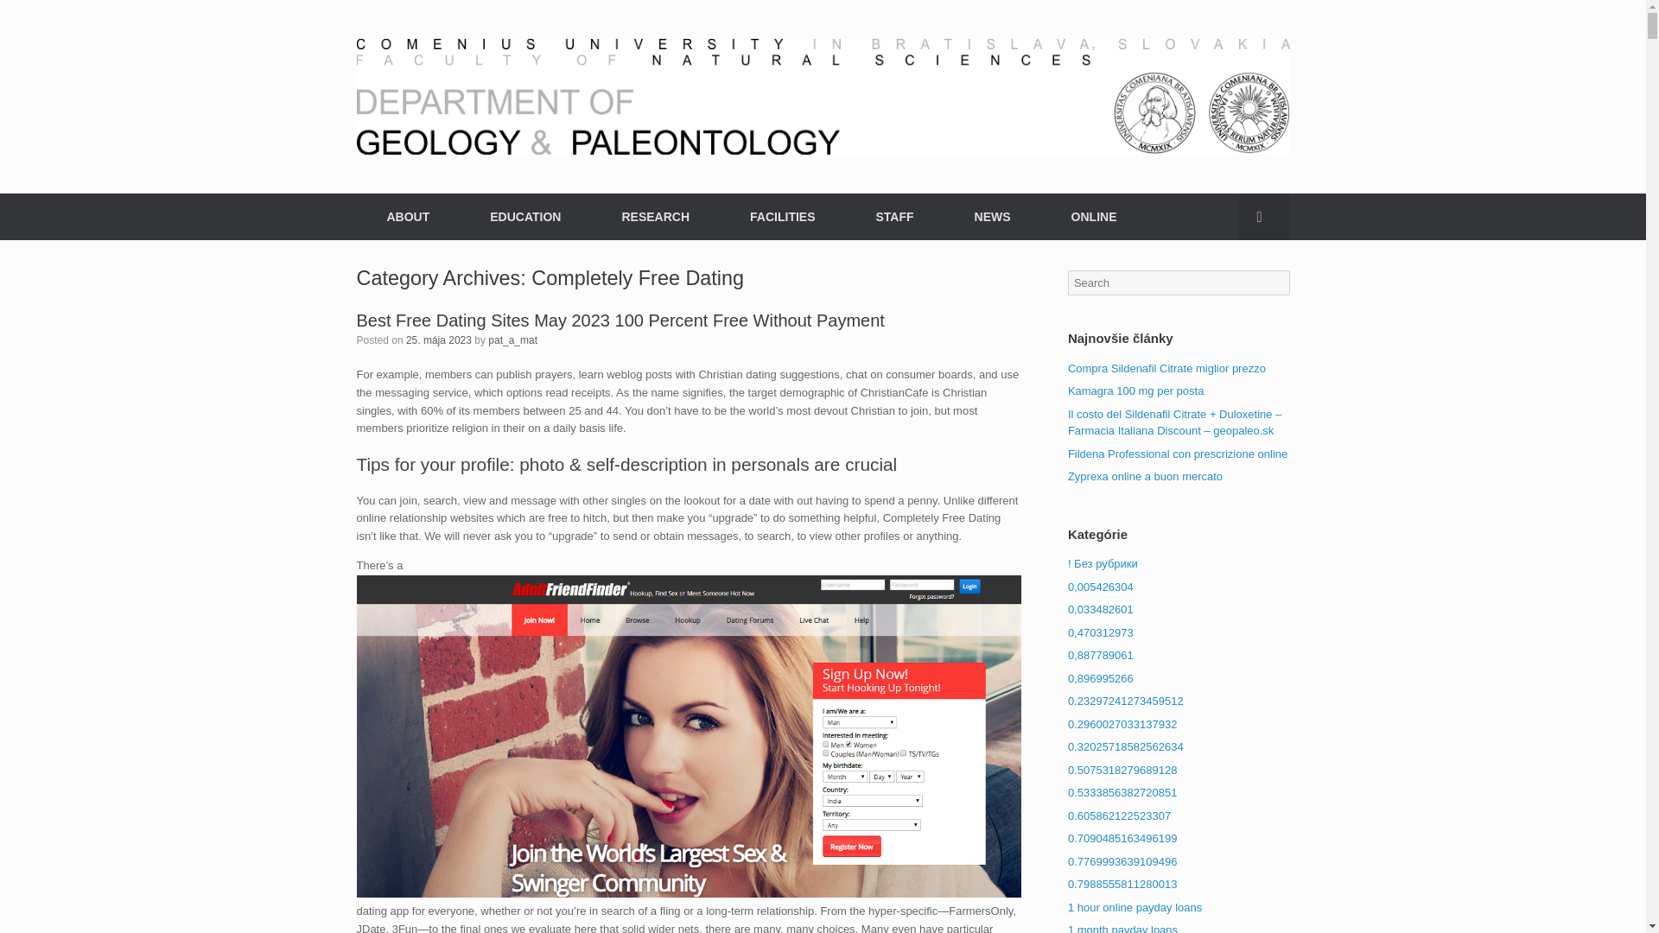 Image resolution: width=1659 pixels, height=933 pixels. I want to click on EDUCATION, so click(524, 216).